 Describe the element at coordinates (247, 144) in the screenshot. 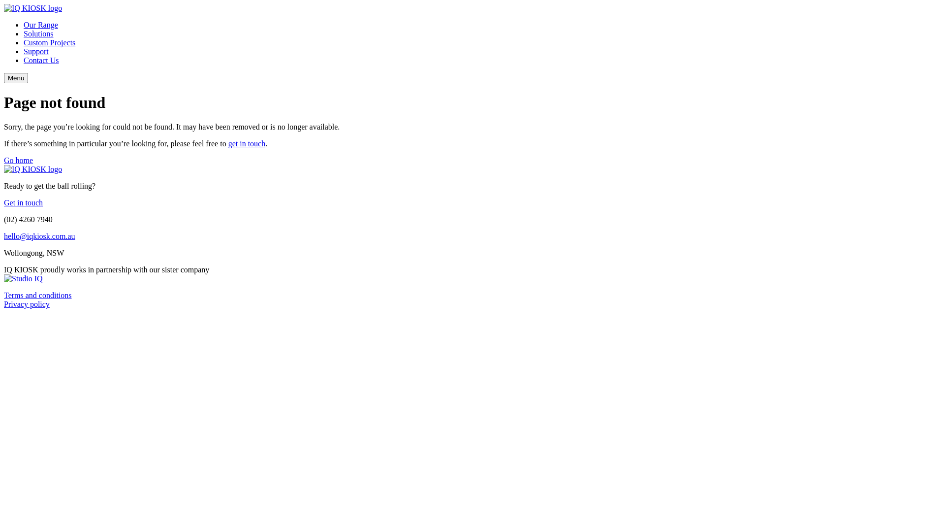

I see `get in touch` at that location.